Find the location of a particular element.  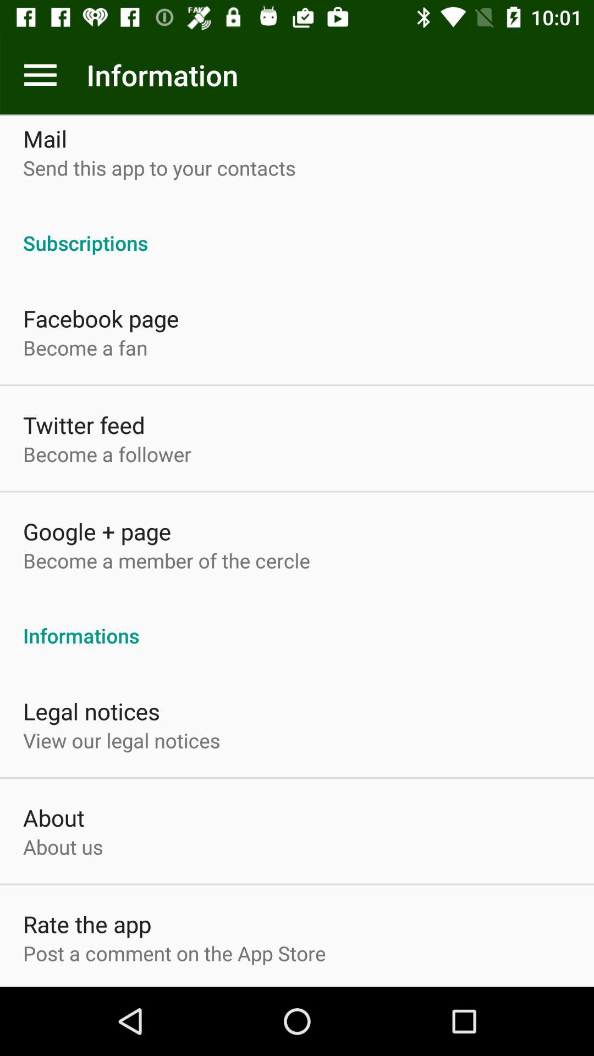

menu is located at coordinates (41, 75).